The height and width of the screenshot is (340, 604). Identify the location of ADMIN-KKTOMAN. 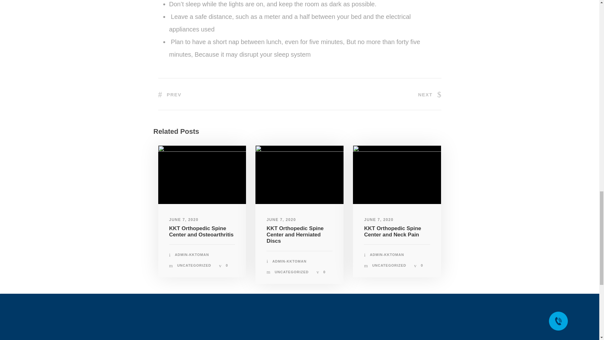
(192, 255).